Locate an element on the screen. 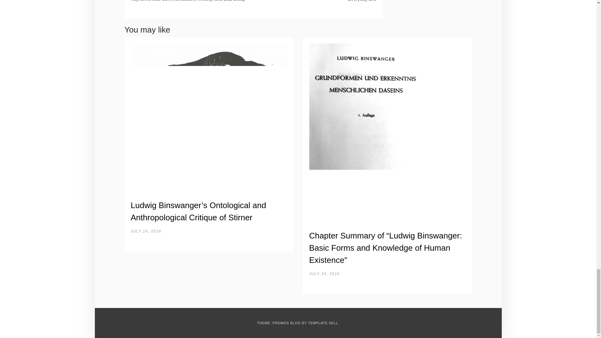 The image size is (601, 338). Everyday Life is located at coordinates (317, 3).